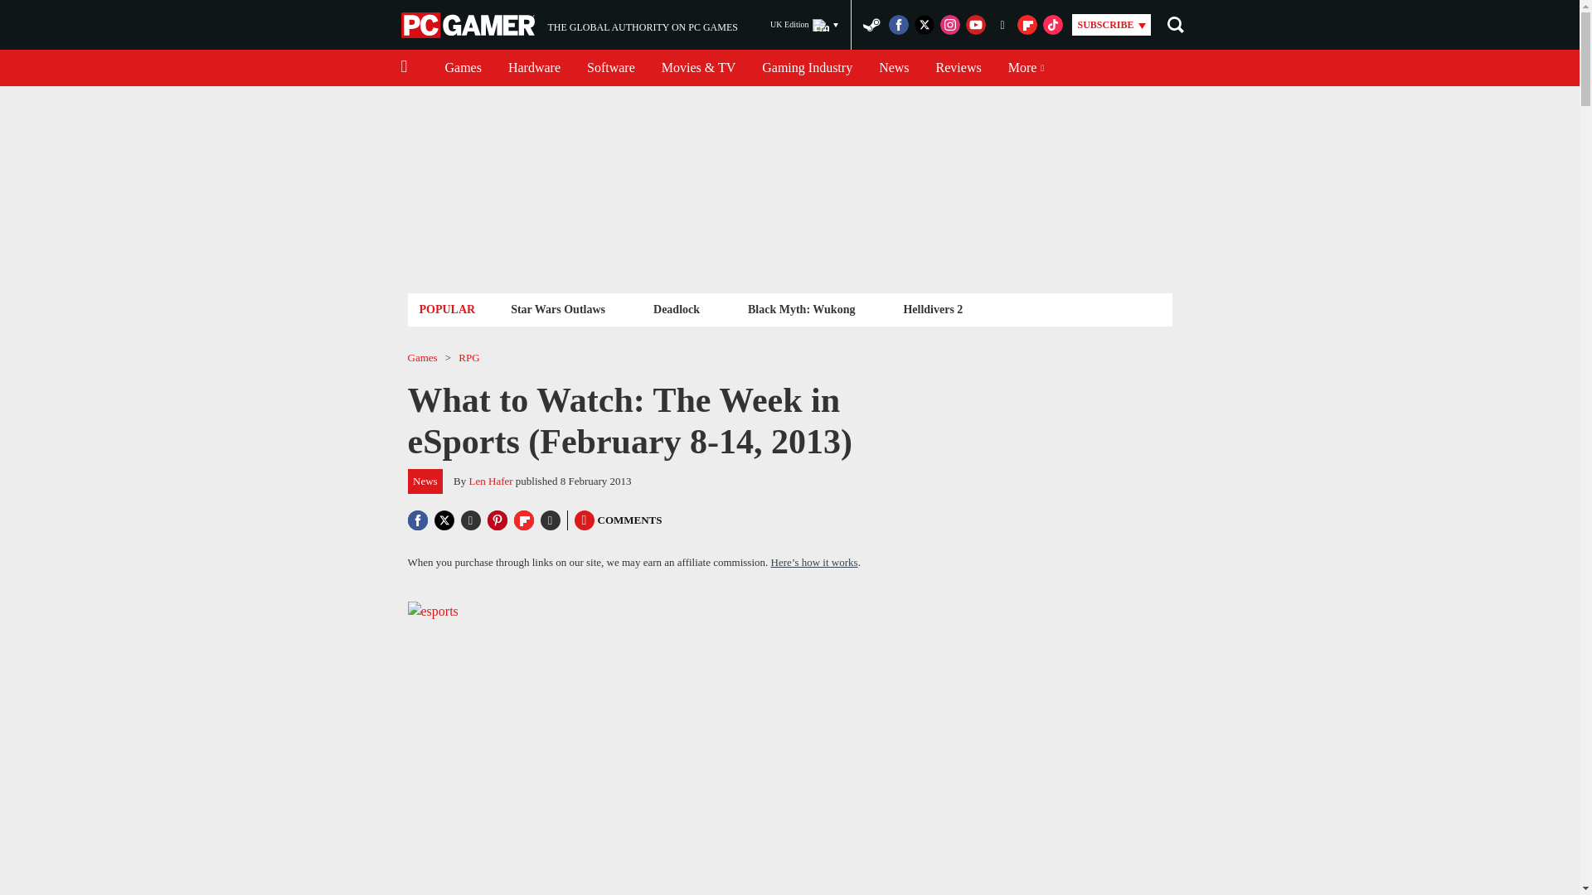  I want to click on UK Edition, so click(804, 25).